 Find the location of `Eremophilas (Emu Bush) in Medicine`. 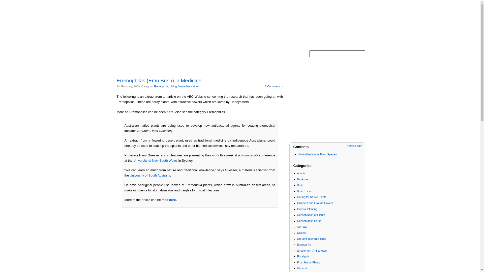

Eremophilas (Emu Bush) in Medicine is located at coordinates (159, 81).